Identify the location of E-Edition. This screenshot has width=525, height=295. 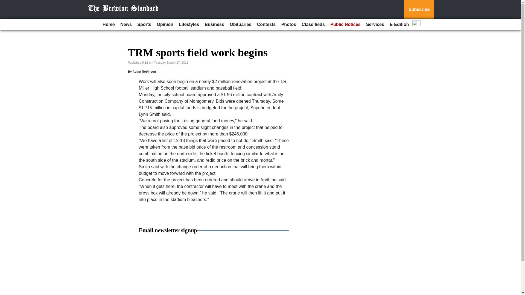
(399, 25).